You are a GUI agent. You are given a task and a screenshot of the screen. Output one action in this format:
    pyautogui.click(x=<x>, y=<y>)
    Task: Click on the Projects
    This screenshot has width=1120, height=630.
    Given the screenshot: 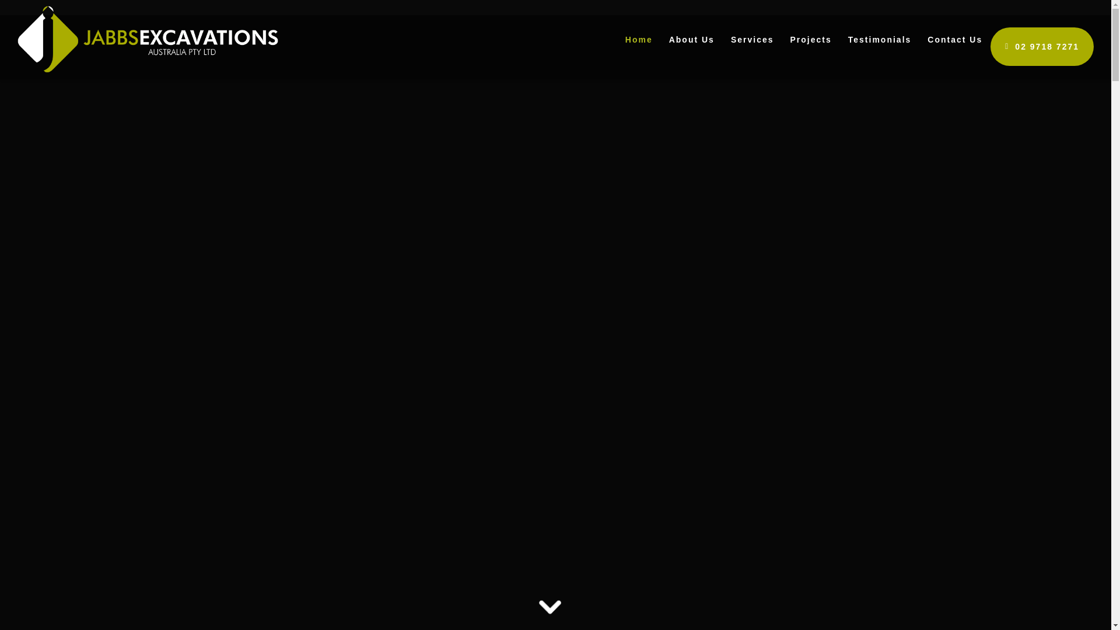 What is the action you would take?
    pyautogui.click(x=811, y=40)
    